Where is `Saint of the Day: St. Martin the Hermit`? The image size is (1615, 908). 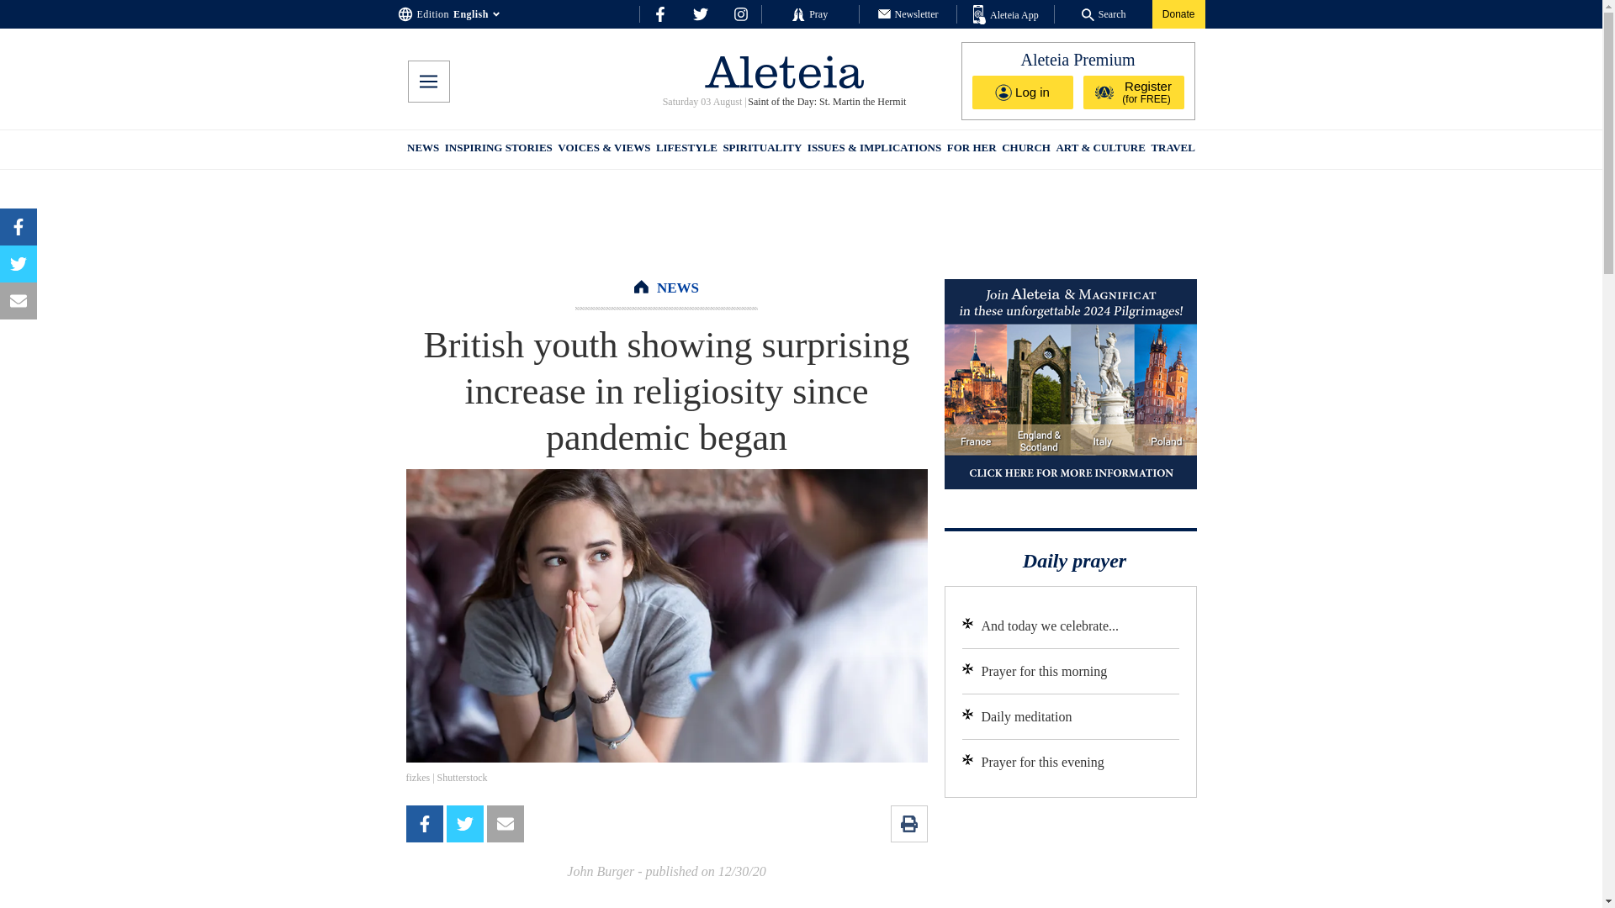
Saint of the Day: St. Martin the Hermit is located at coordinates (826, 102).